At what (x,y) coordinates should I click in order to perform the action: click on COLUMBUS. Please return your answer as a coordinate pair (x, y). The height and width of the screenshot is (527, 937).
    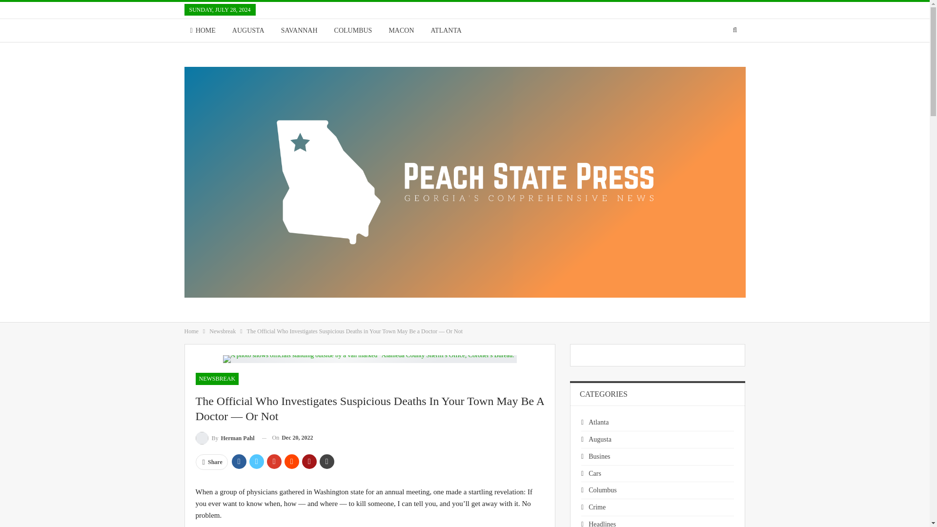
    Looking at the image, I should click on (353, 30).